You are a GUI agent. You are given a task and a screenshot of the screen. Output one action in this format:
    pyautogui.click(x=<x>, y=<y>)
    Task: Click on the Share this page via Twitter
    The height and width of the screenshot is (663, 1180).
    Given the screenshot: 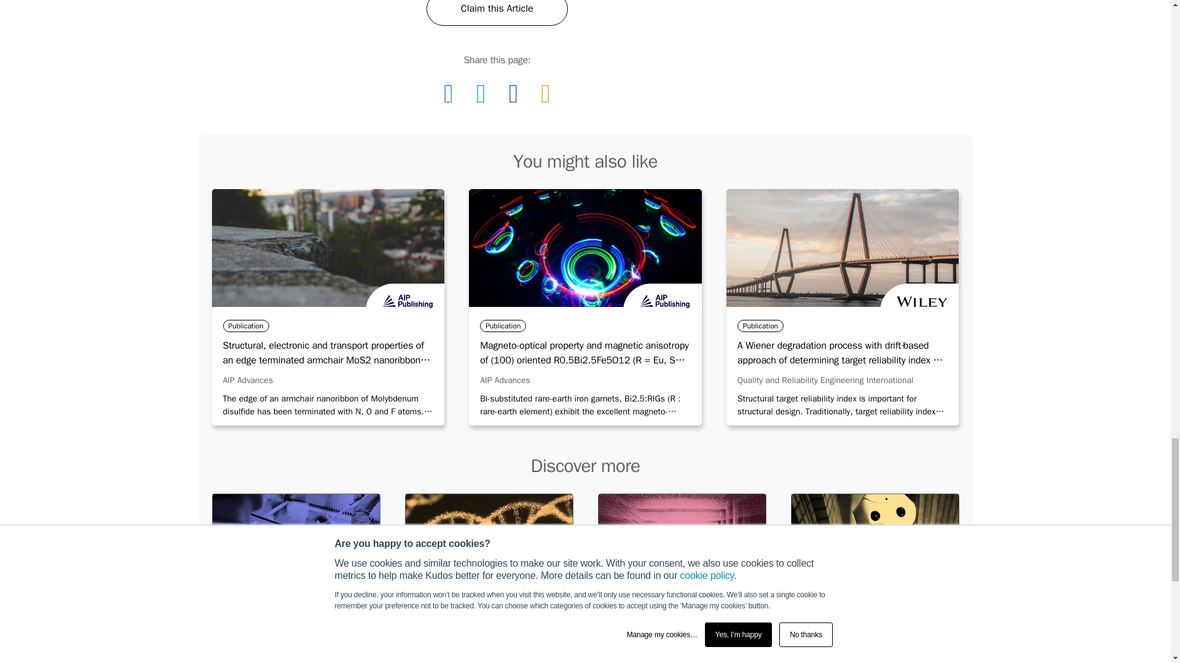 What is the action you would take?
    pyautogui.click(x=481, y=93)
    